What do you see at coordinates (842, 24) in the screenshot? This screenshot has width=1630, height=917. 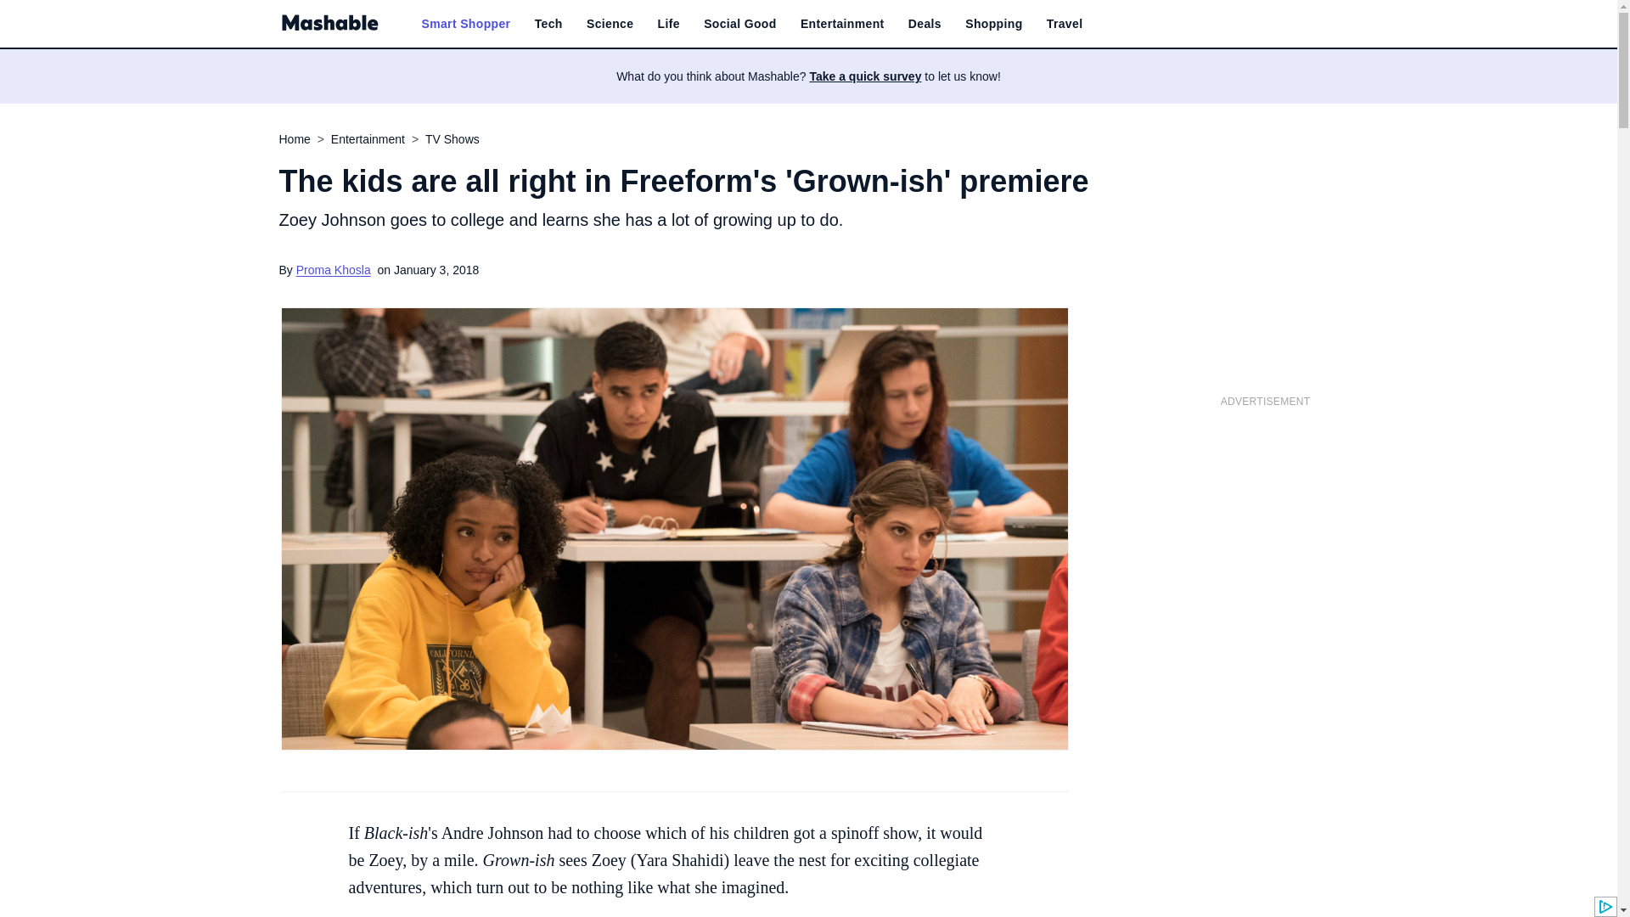 I see `Entertainment` at bounding box center [842, 24].